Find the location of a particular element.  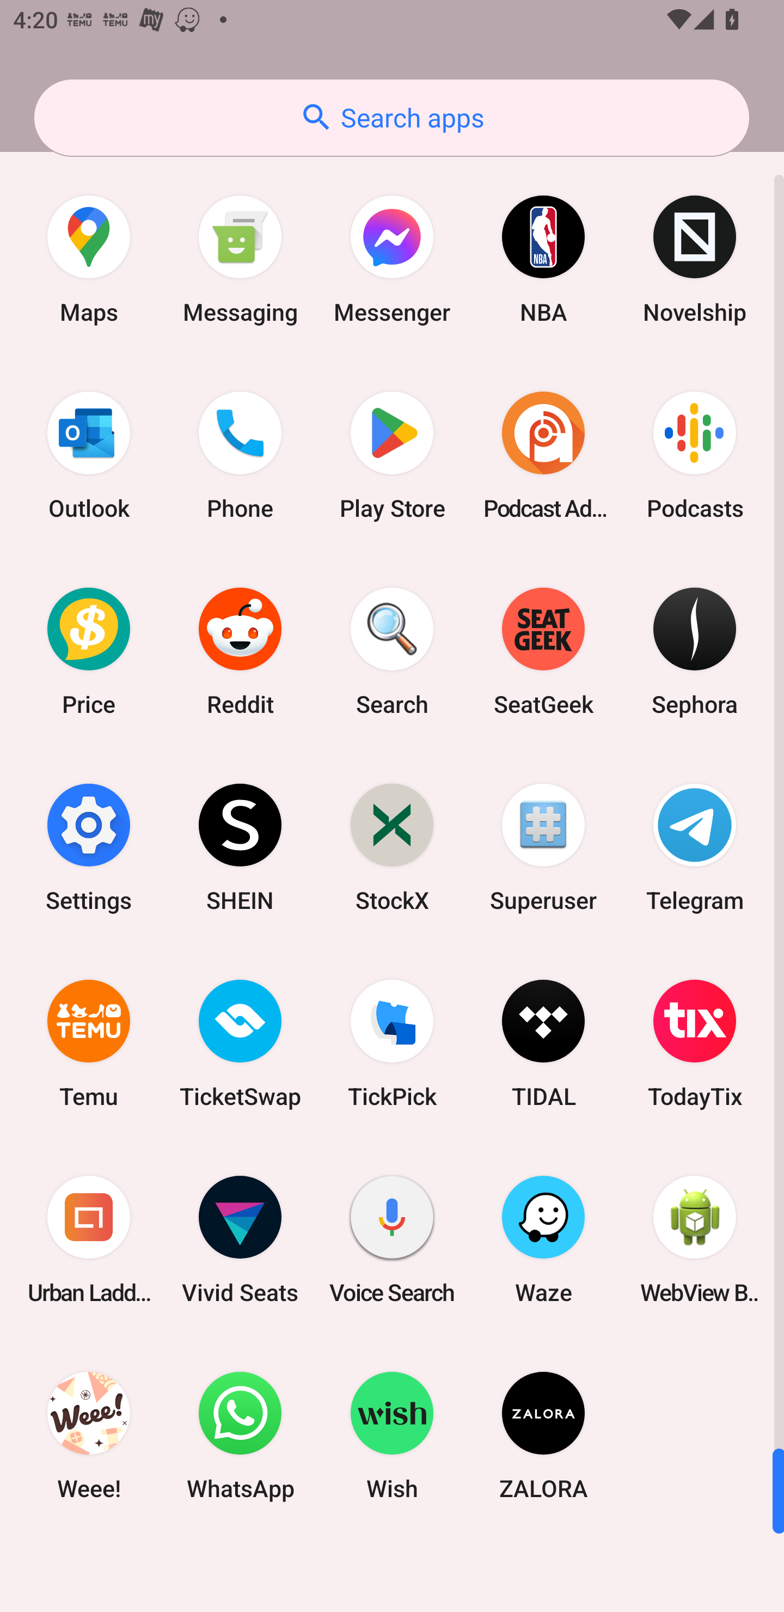

TodayTix is located at coordinates (695, 1042).